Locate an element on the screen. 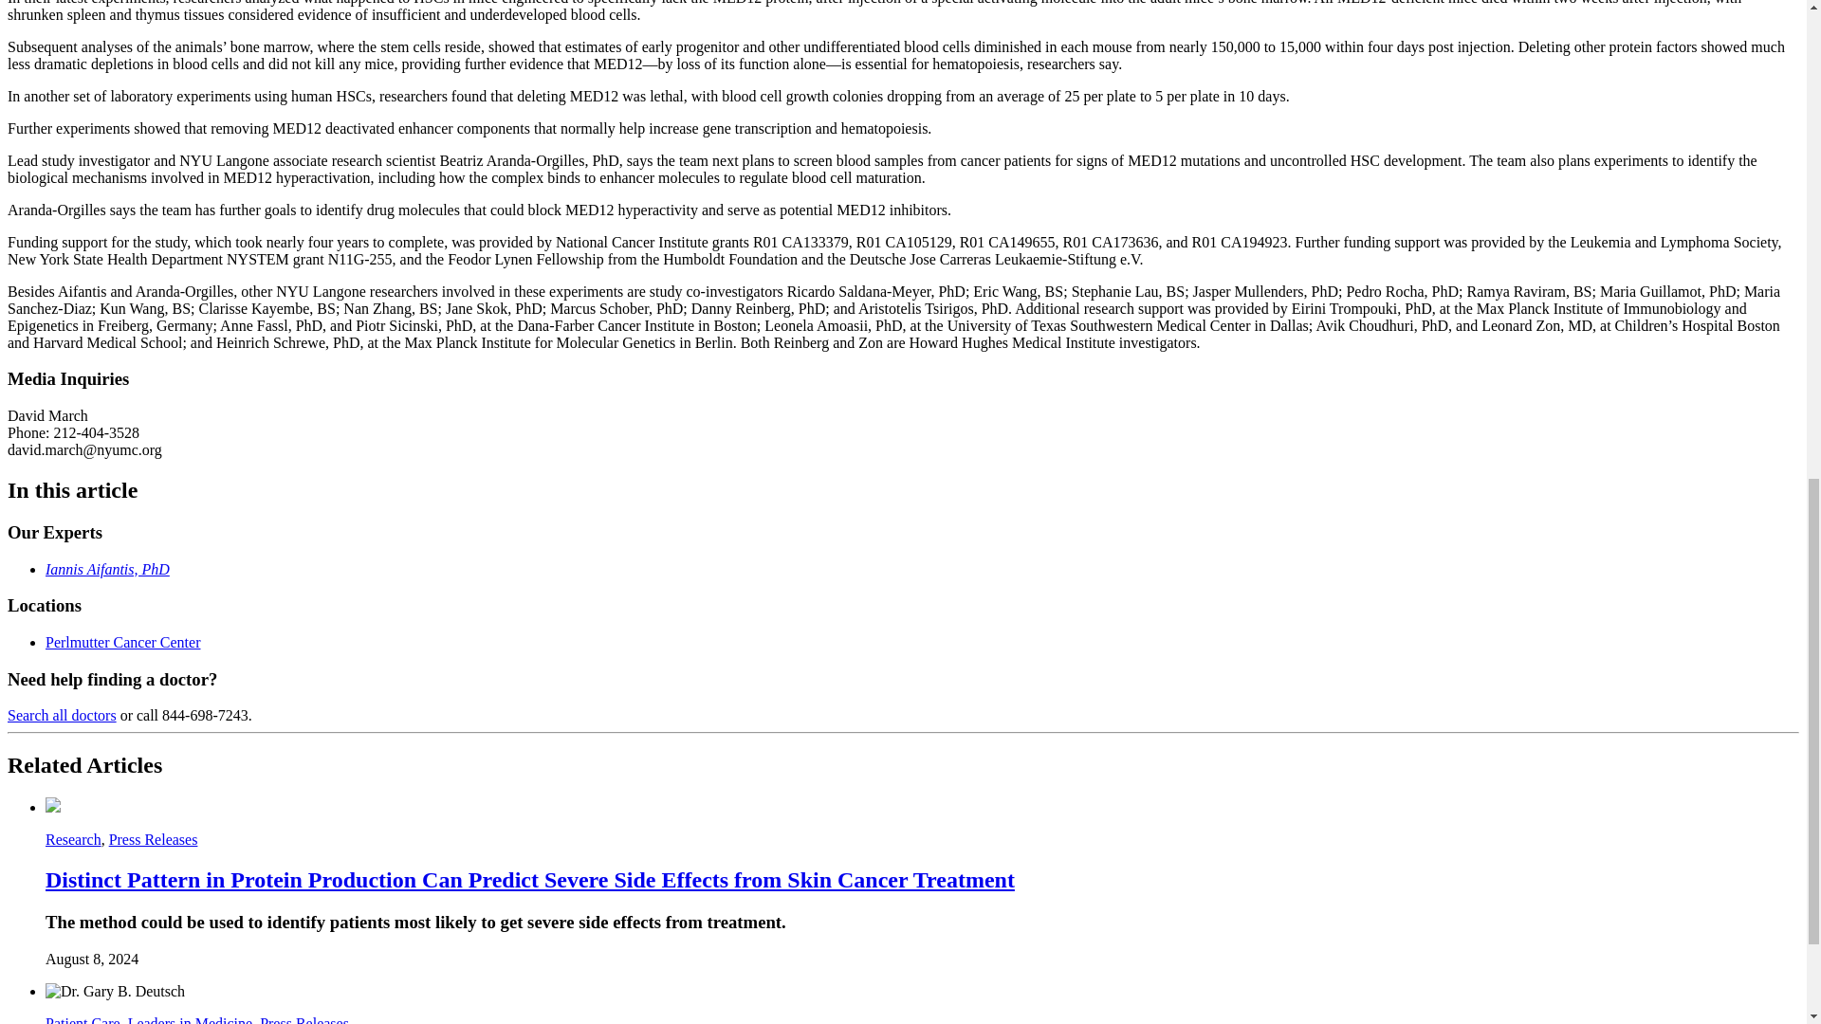  Press Releases is located at coordinates (304, 1020).